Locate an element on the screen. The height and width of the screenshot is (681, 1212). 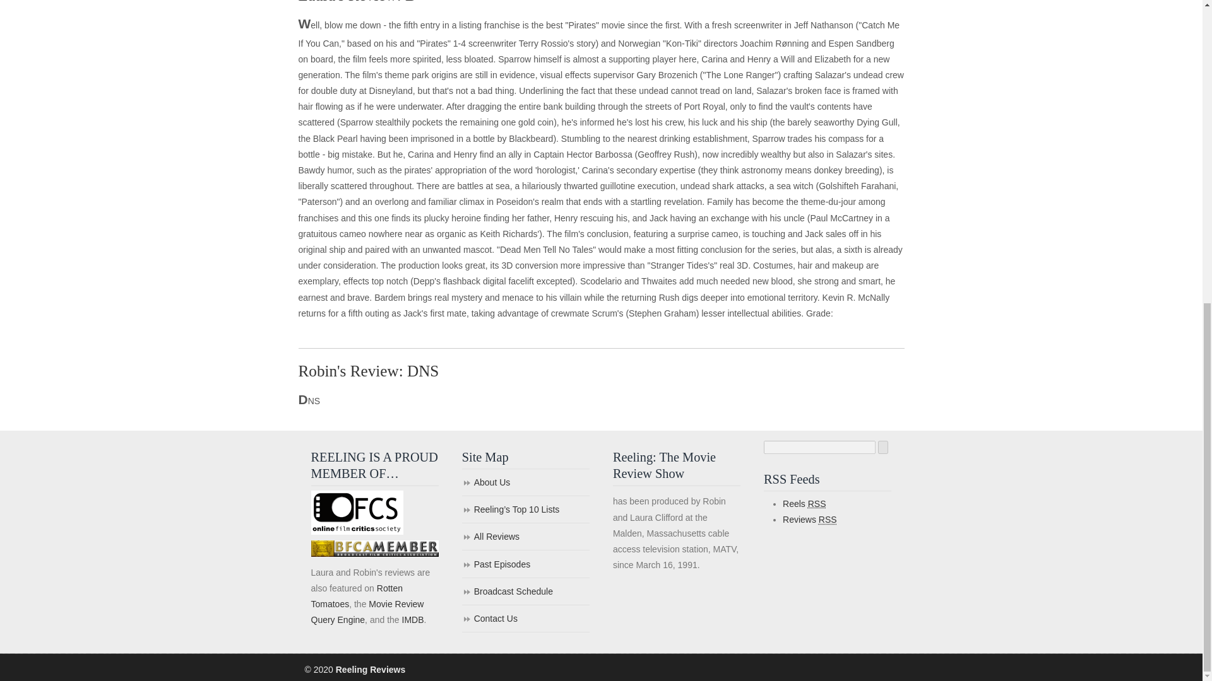
Past Episodes is located at coordinates (525, 565).